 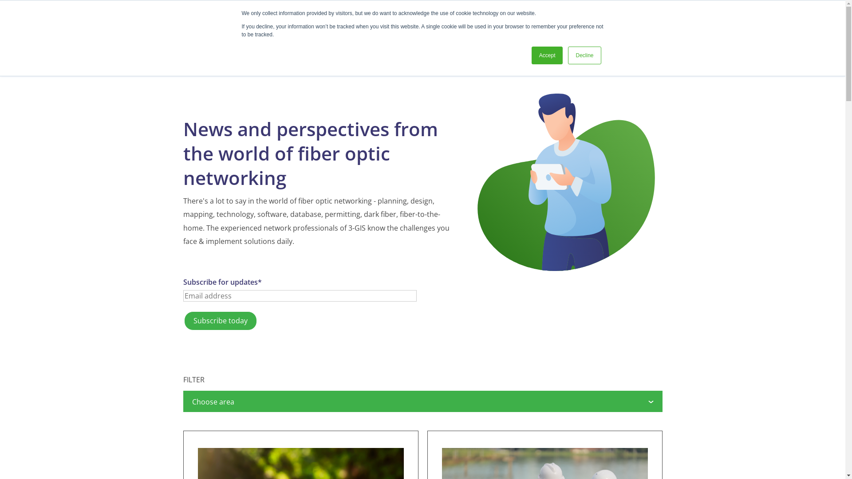 What do you see at coordinates (588, 27) in the screenshot?
I see `ABOUT US` at bounding box center [588, 27].